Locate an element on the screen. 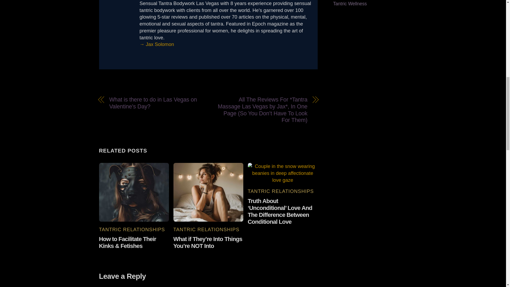 Image resolution: width=510 pixels, height=287 pixels. TANTRIC RELATIONSHIPS is located at coordinates (281, 191).